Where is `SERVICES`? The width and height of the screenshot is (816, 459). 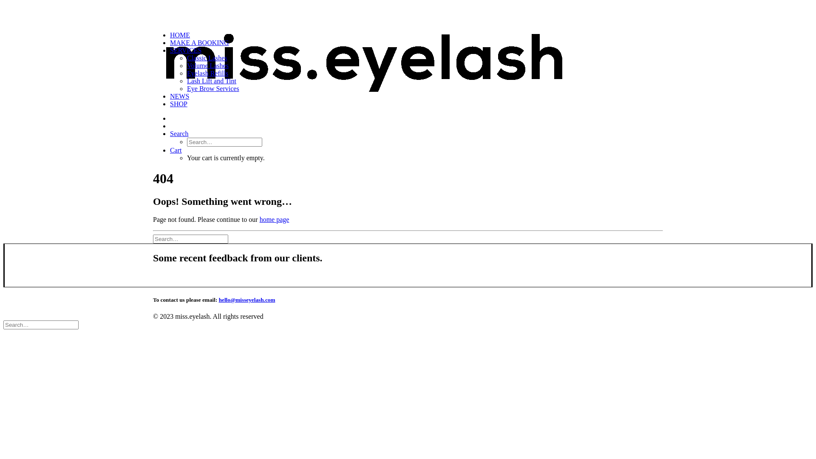 SERVICES is located at coordinates (186, 50).